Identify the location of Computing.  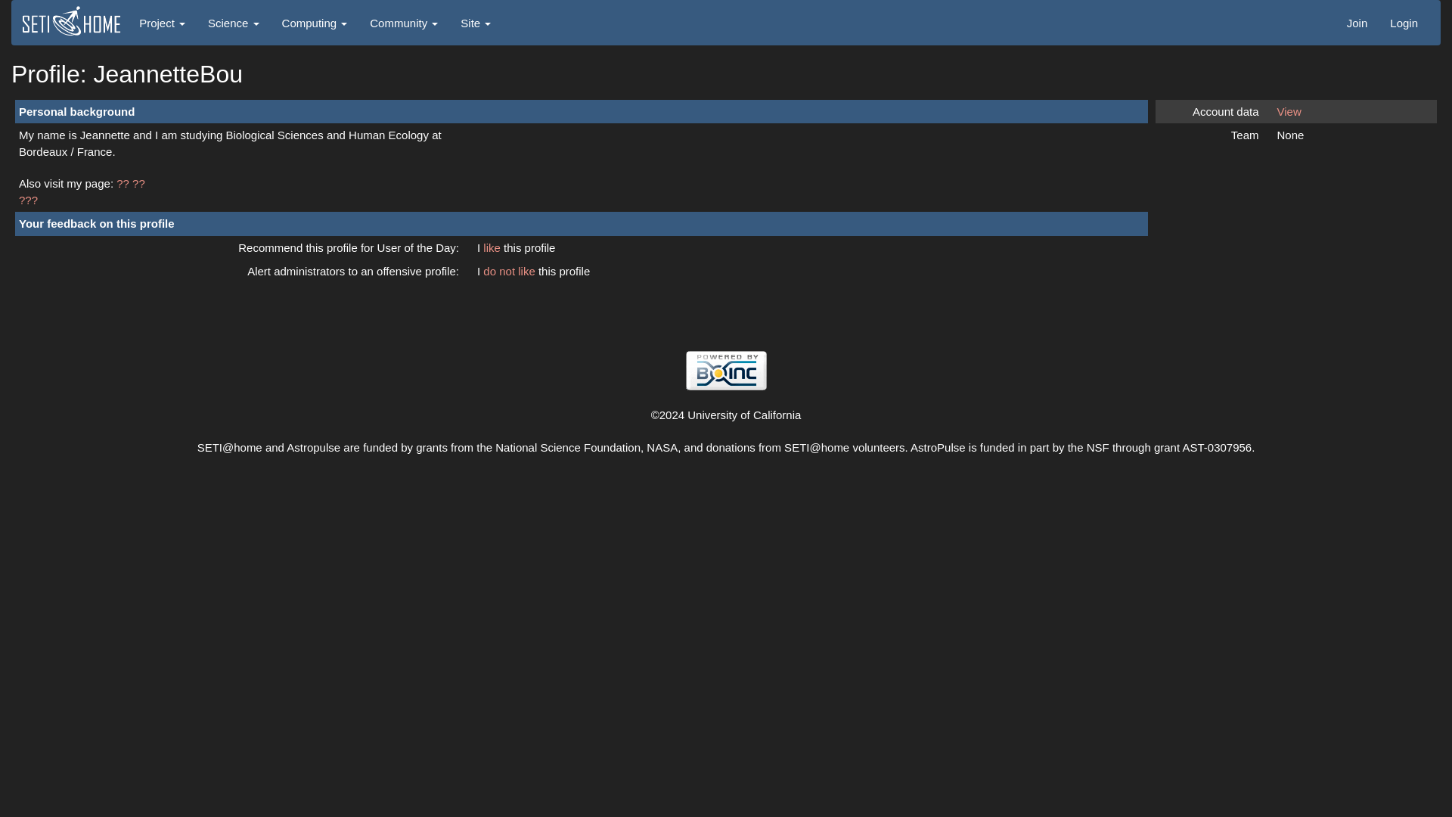
(315, 23).